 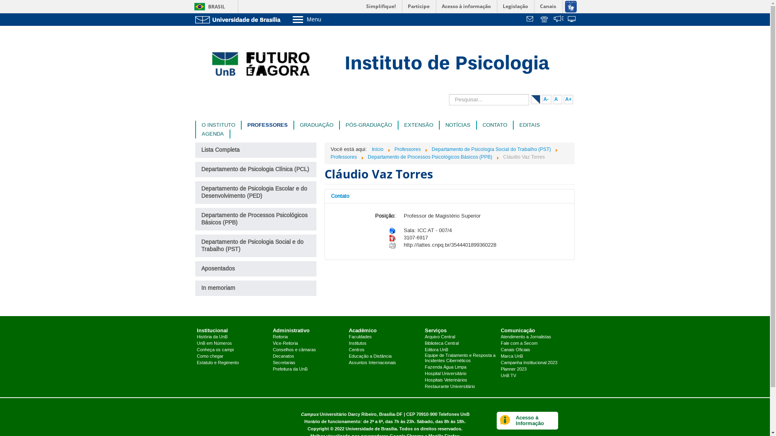 What do you see at coordinates (358, 344) in the screenshot?
I see `Institutos` at bounding box center [358, 344].